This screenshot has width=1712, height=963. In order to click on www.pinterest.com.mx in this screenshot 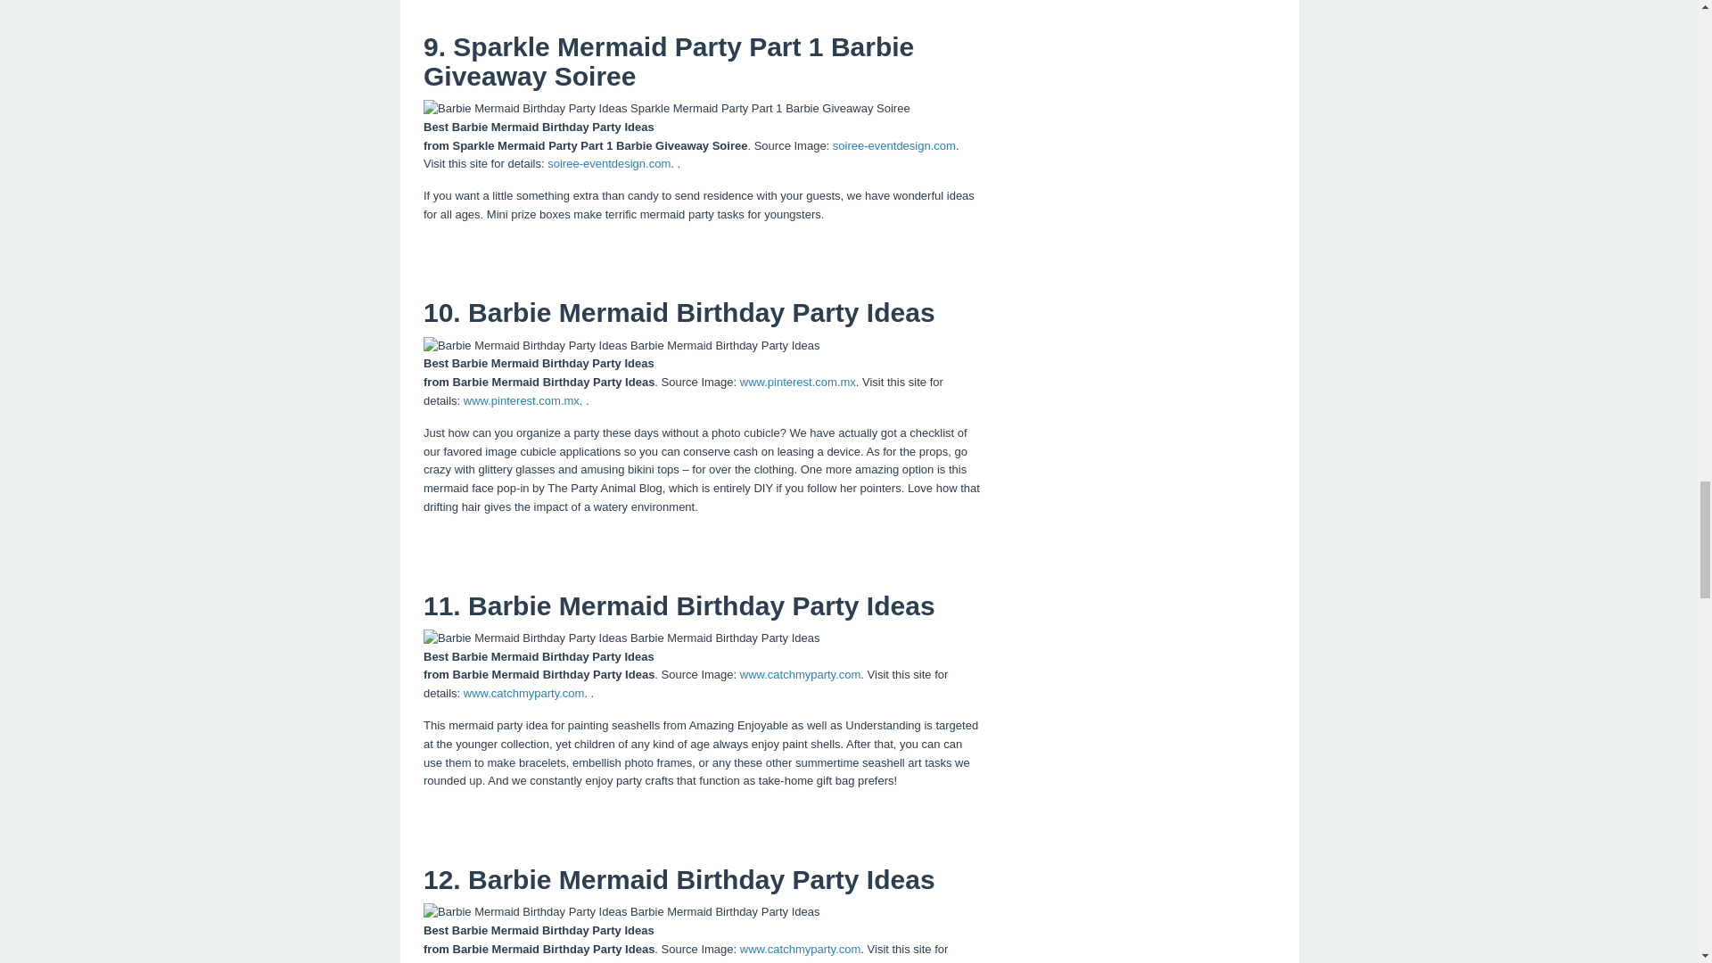, I will do `click(522, 399)`.